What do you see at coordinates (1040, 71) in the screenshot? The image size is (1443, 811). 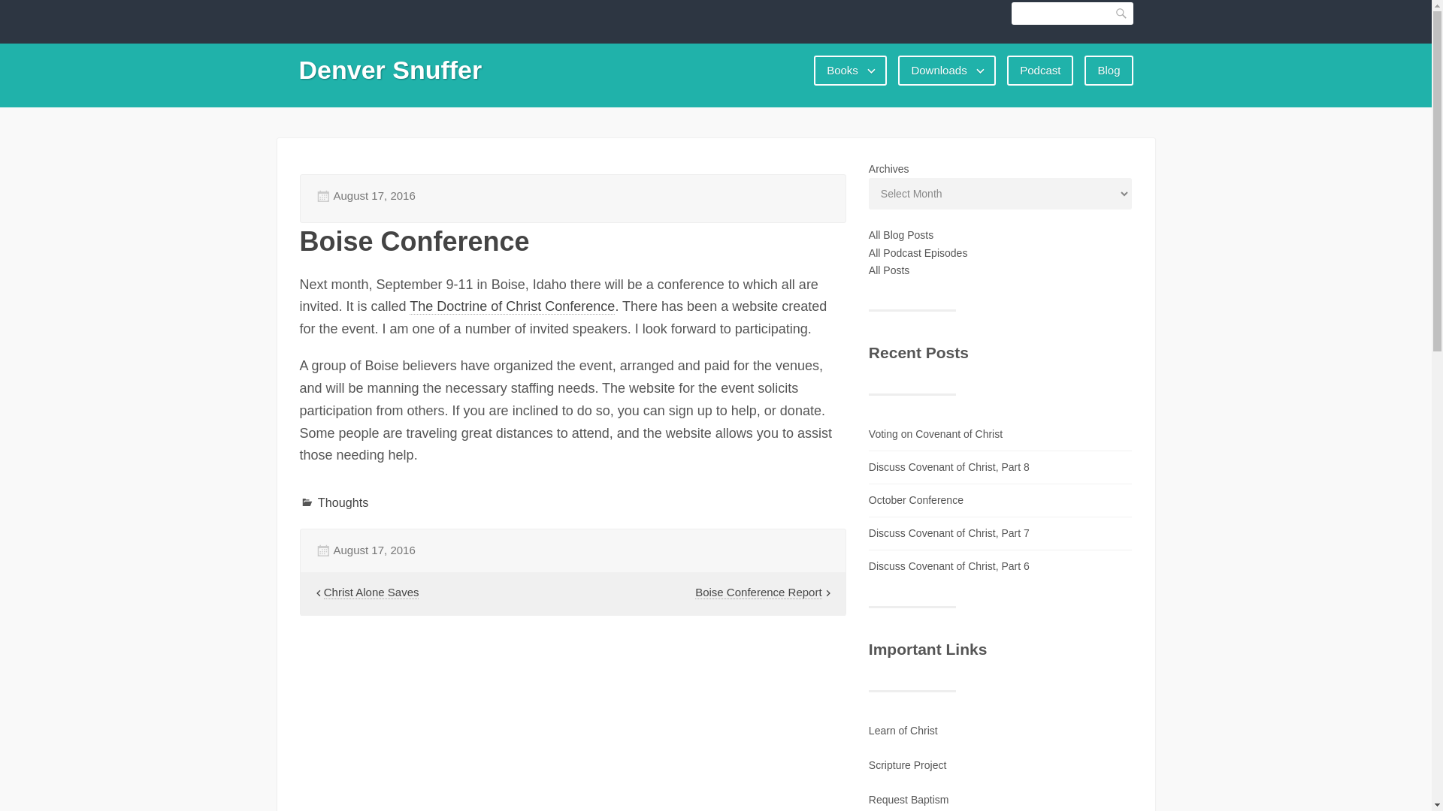 I see `Podcast` at bounding box center [1040, 71].